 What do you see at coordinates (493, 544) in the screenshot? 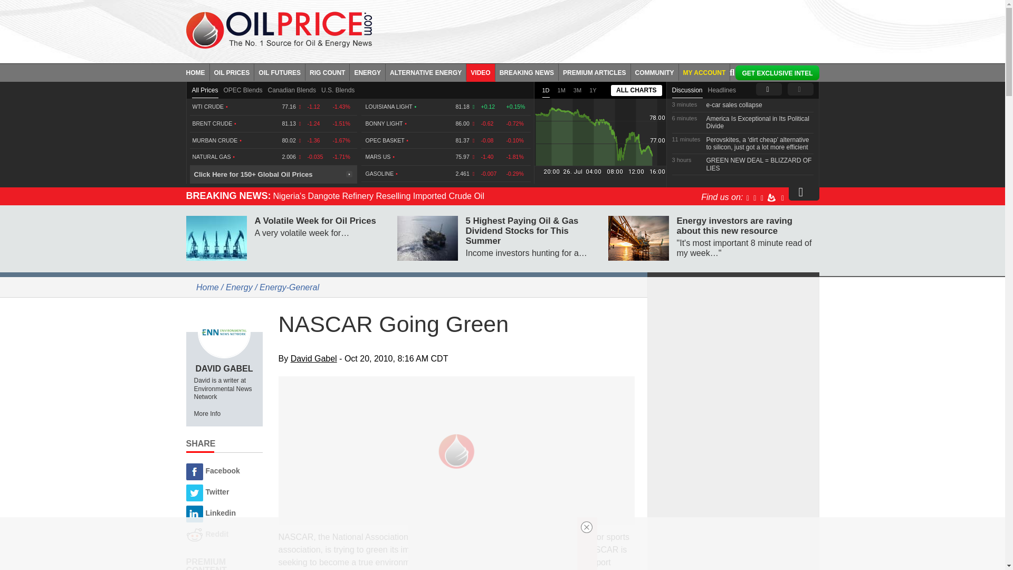
I see `3rd party ad content` at bounding box center [493, 544].